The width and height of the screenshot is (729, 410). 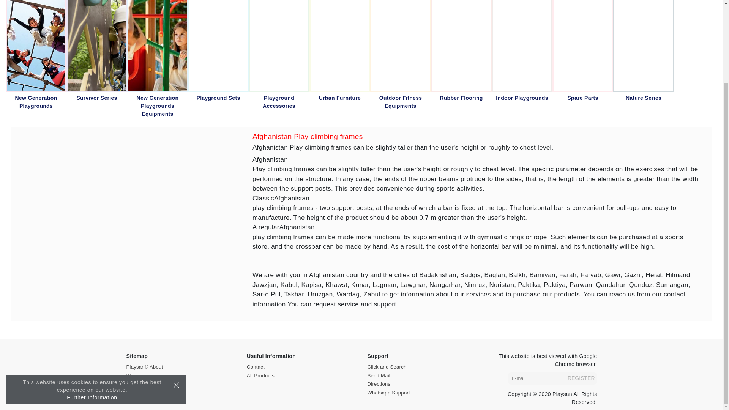 I want to click on Click and Search, so click(x=387, y=367).